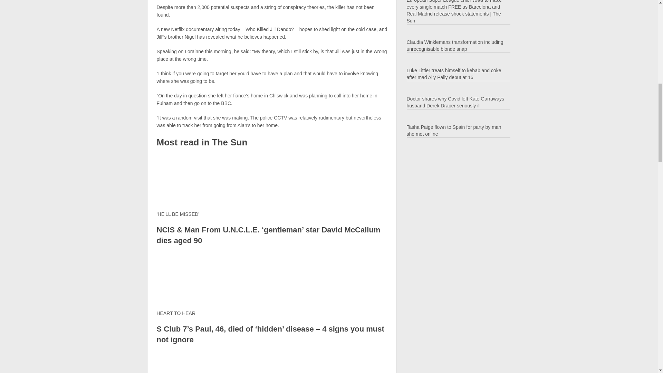  Describe the element at coordinates (454, 131) in the screenshot. I see `Tasha Paige flown to Spain for party by man she met online` at that location.